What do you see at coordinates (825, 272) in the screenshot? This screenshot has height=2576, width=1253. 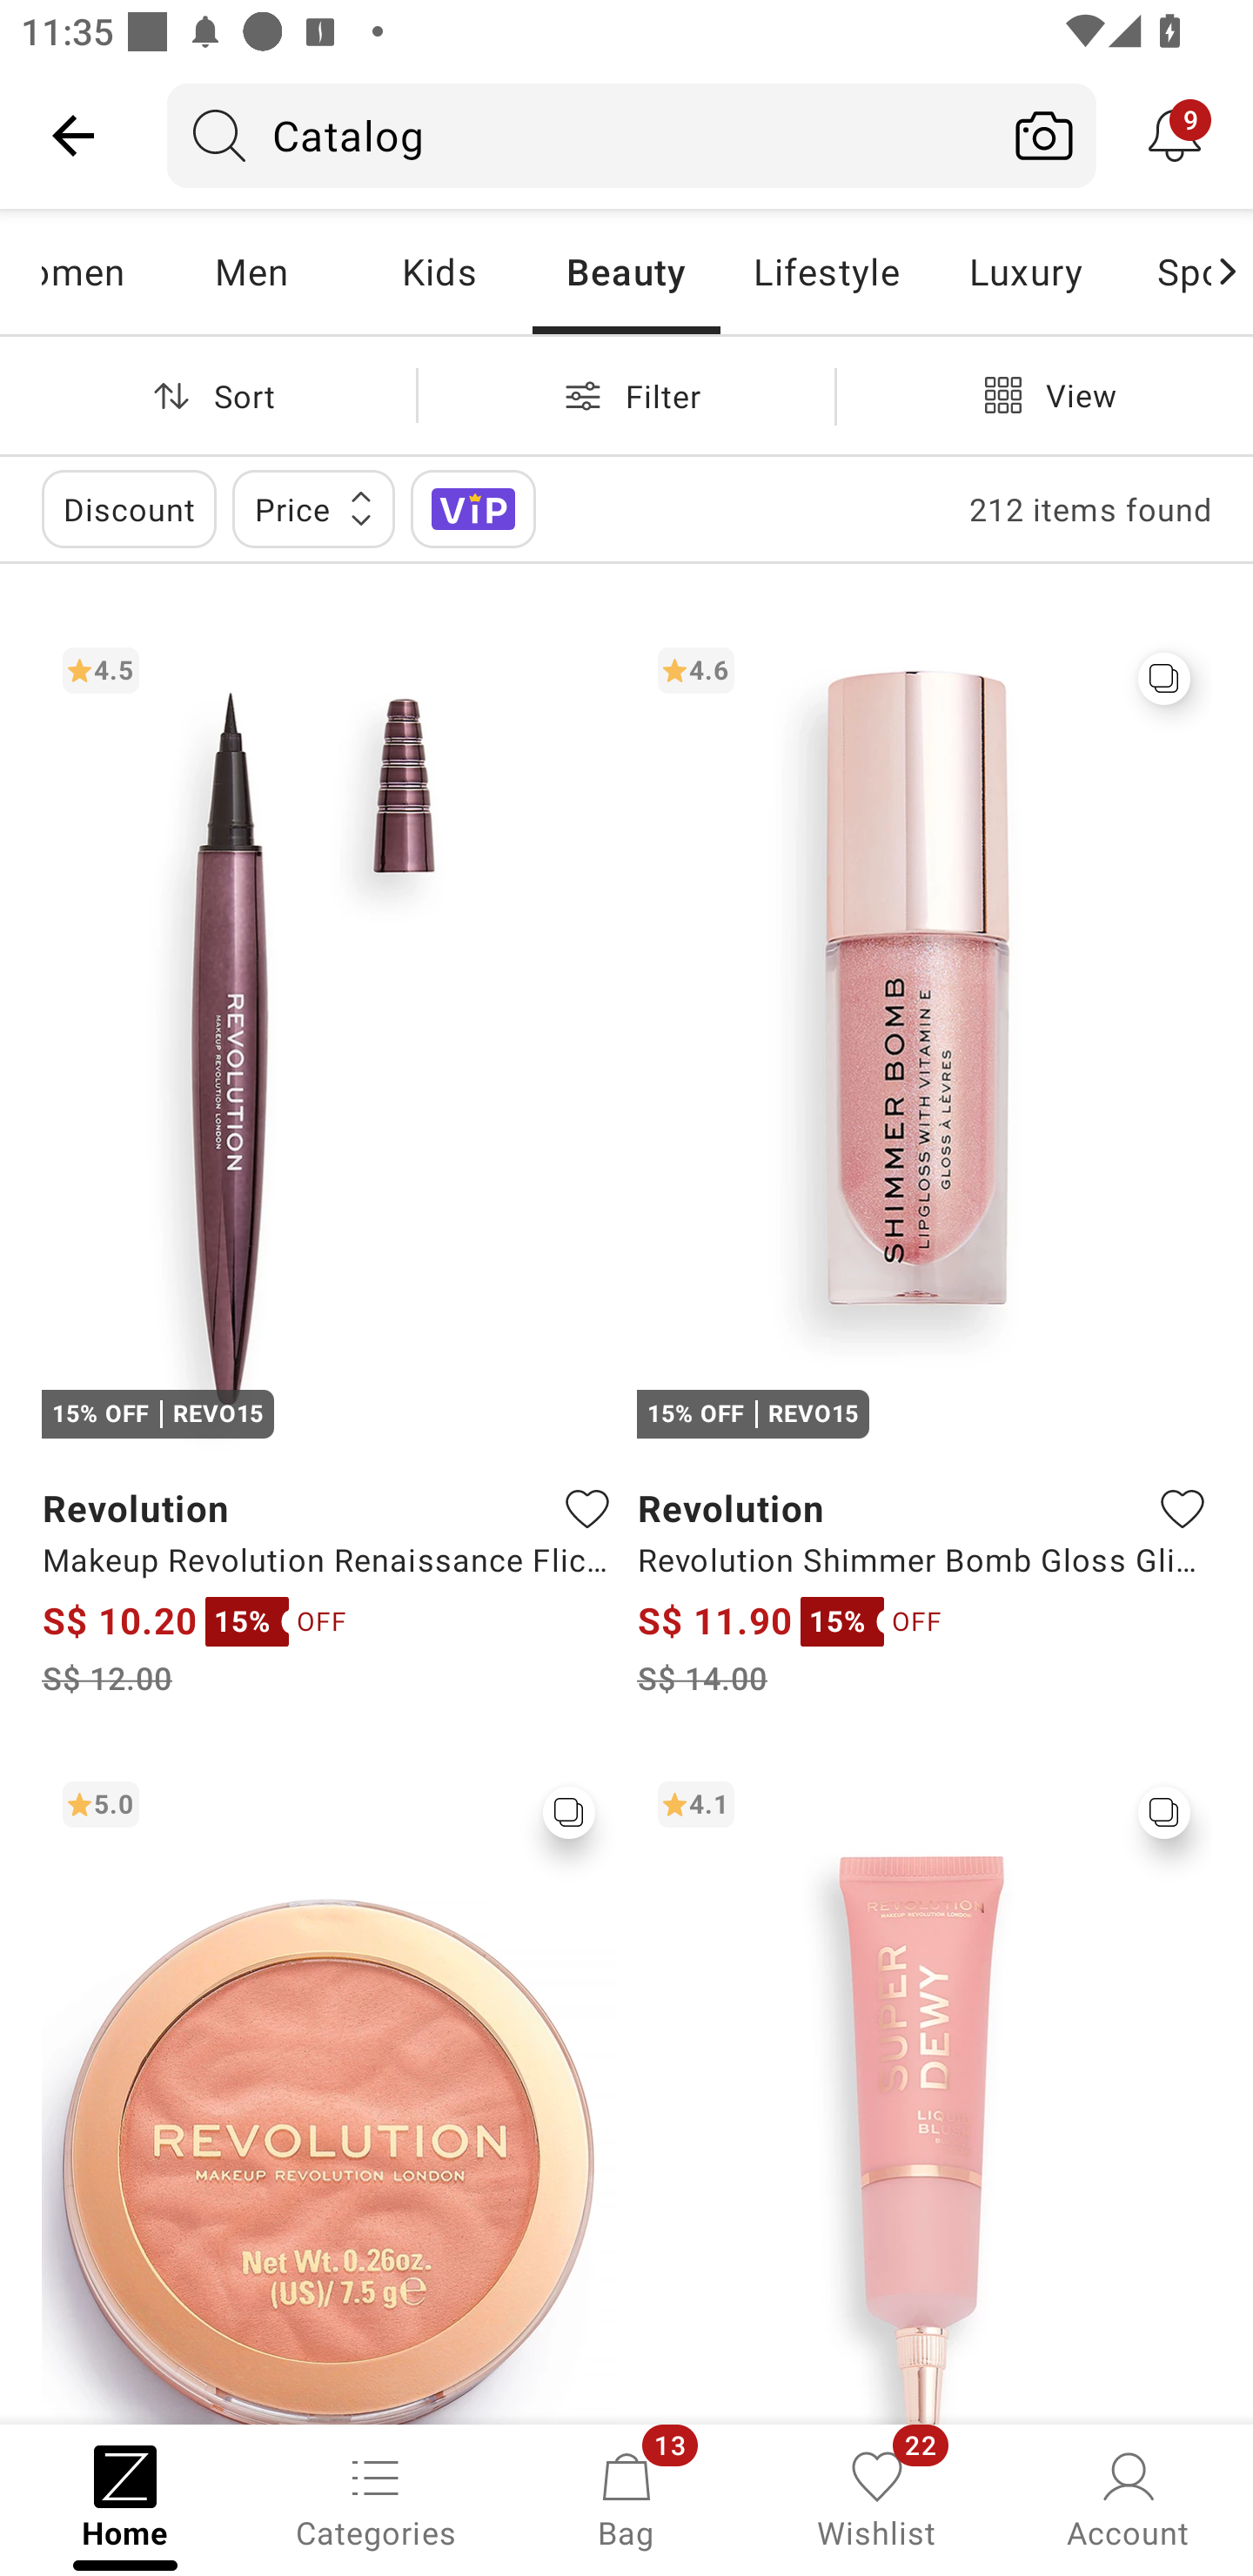 I see `Lifestyle` at bounding box center [825, 272].